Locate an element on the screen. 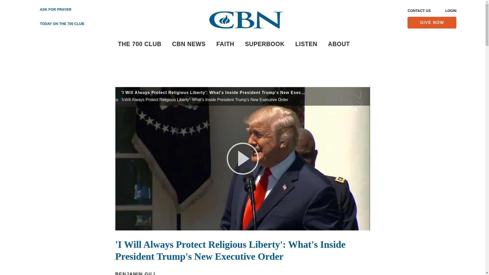 The image size is (489, 275). GIVE NOW is located at coordinates (432, 22).